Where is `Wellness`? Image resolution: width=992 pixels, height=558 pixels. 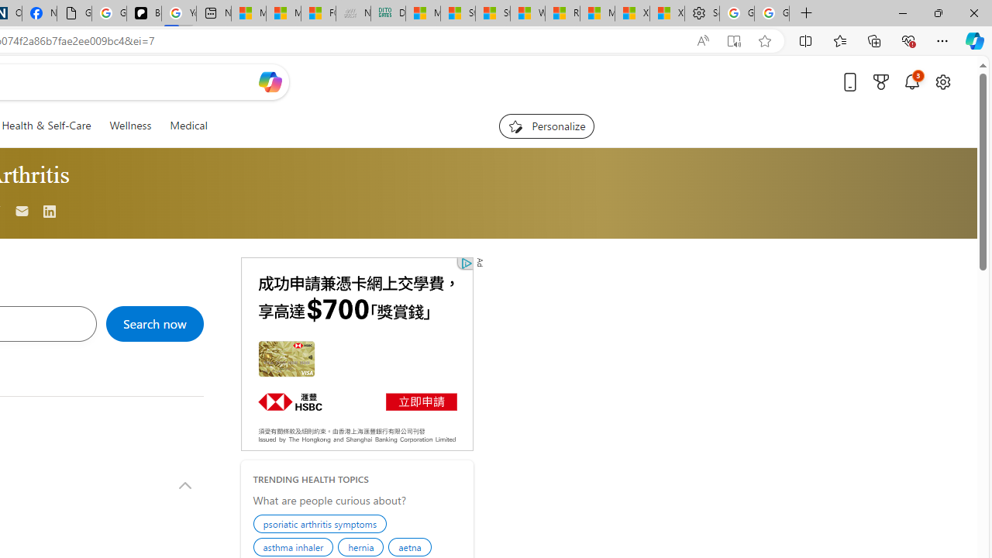
Wellness is located at coordinates (130, 126).